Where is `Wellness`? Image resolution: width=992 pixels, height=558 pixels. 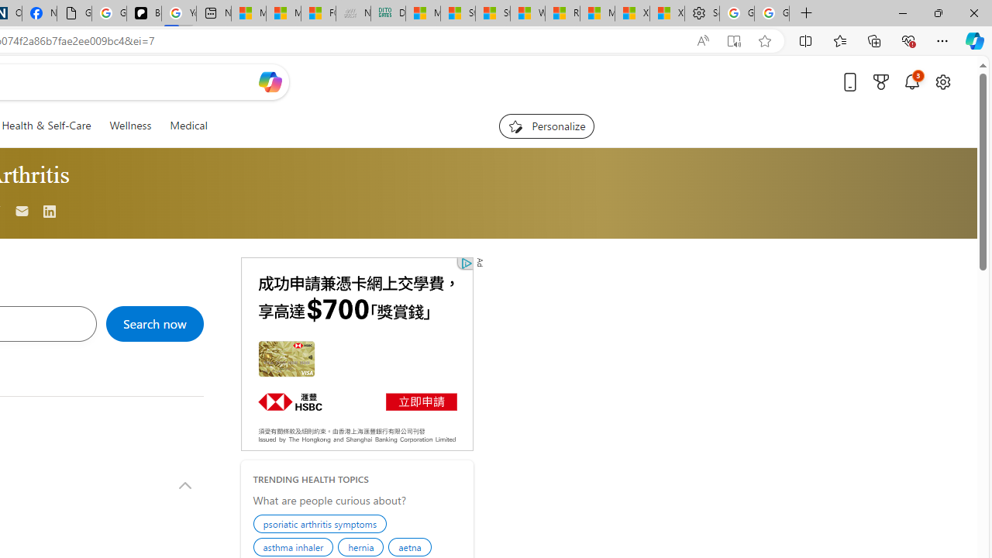
Wellness is located at coordinates (130, 126).